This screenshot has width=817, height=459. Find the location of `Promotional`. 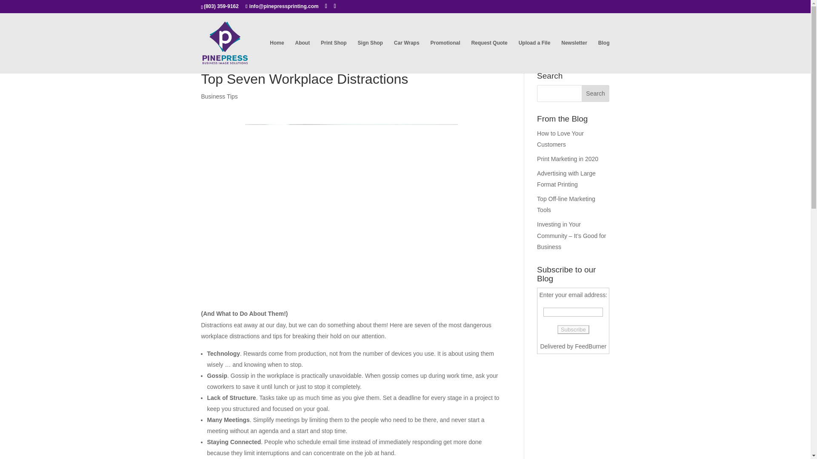

Promotional is located at coordinates (445, 56).